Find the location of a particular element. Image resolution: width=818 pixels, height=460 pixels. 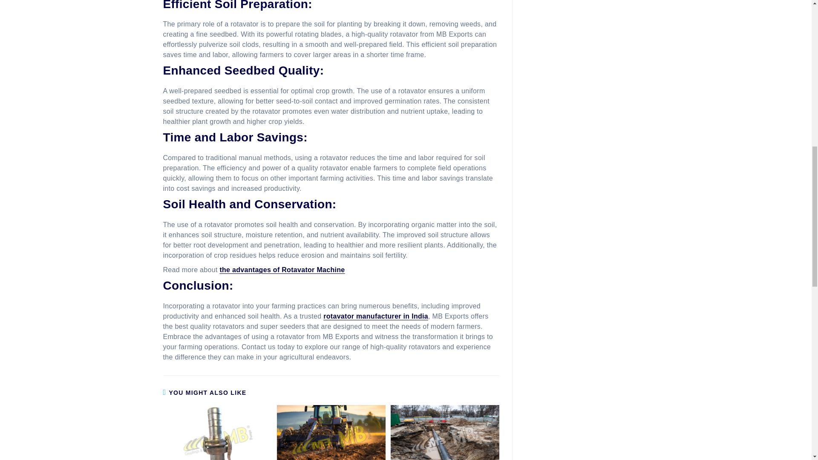

the advantages of Rotavator Machine is located at coordinates (282, 270).